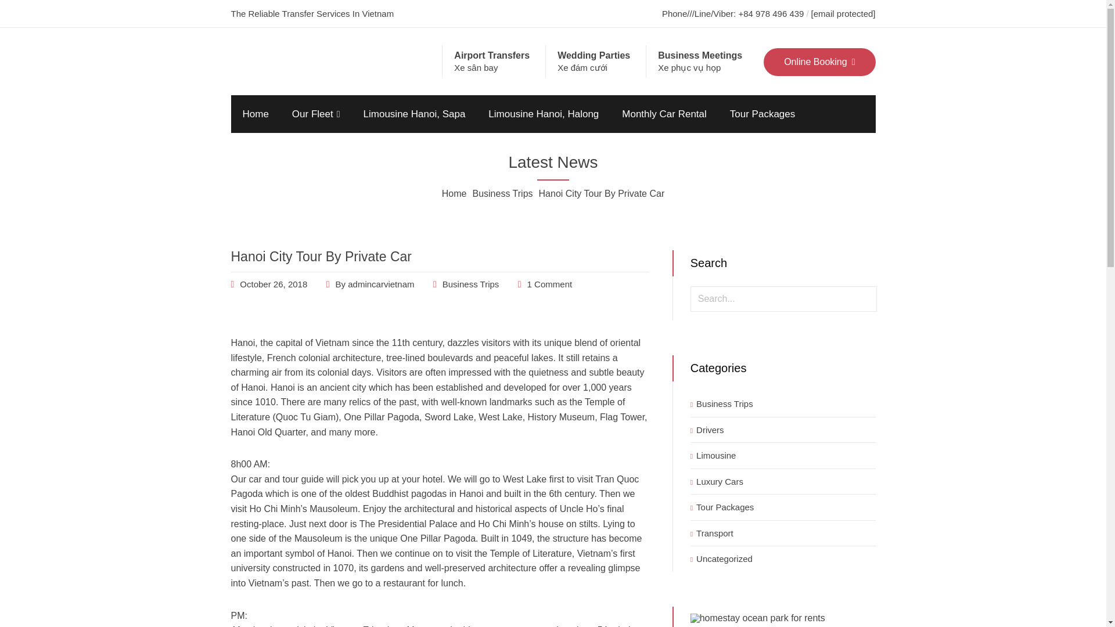  Describe the element at coordinates (256, 114) in the screenshot. I see `Home` at that location.